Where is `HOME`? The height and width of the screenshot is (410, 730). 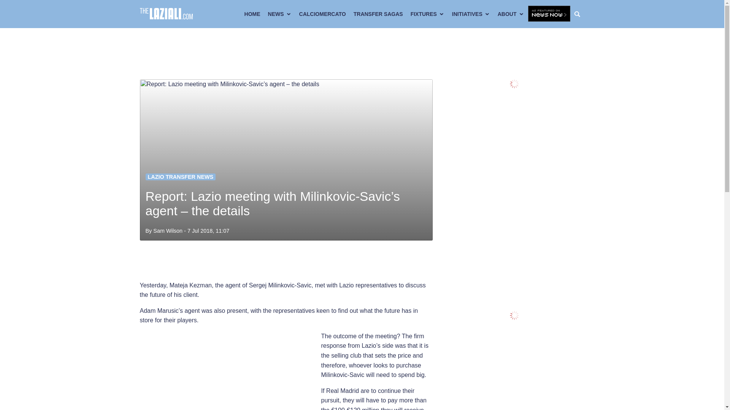 HOME is located at coordinates (252, 14).